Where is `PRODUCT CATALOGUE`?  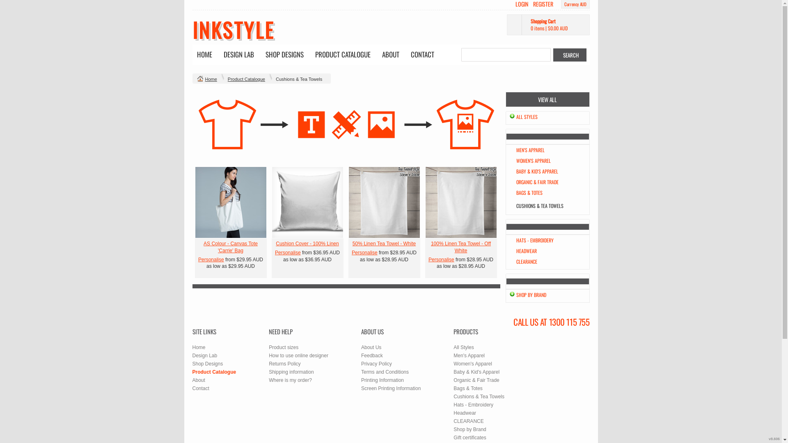 PRODUCT CATALOGUE is located at coordinates (342, 55).